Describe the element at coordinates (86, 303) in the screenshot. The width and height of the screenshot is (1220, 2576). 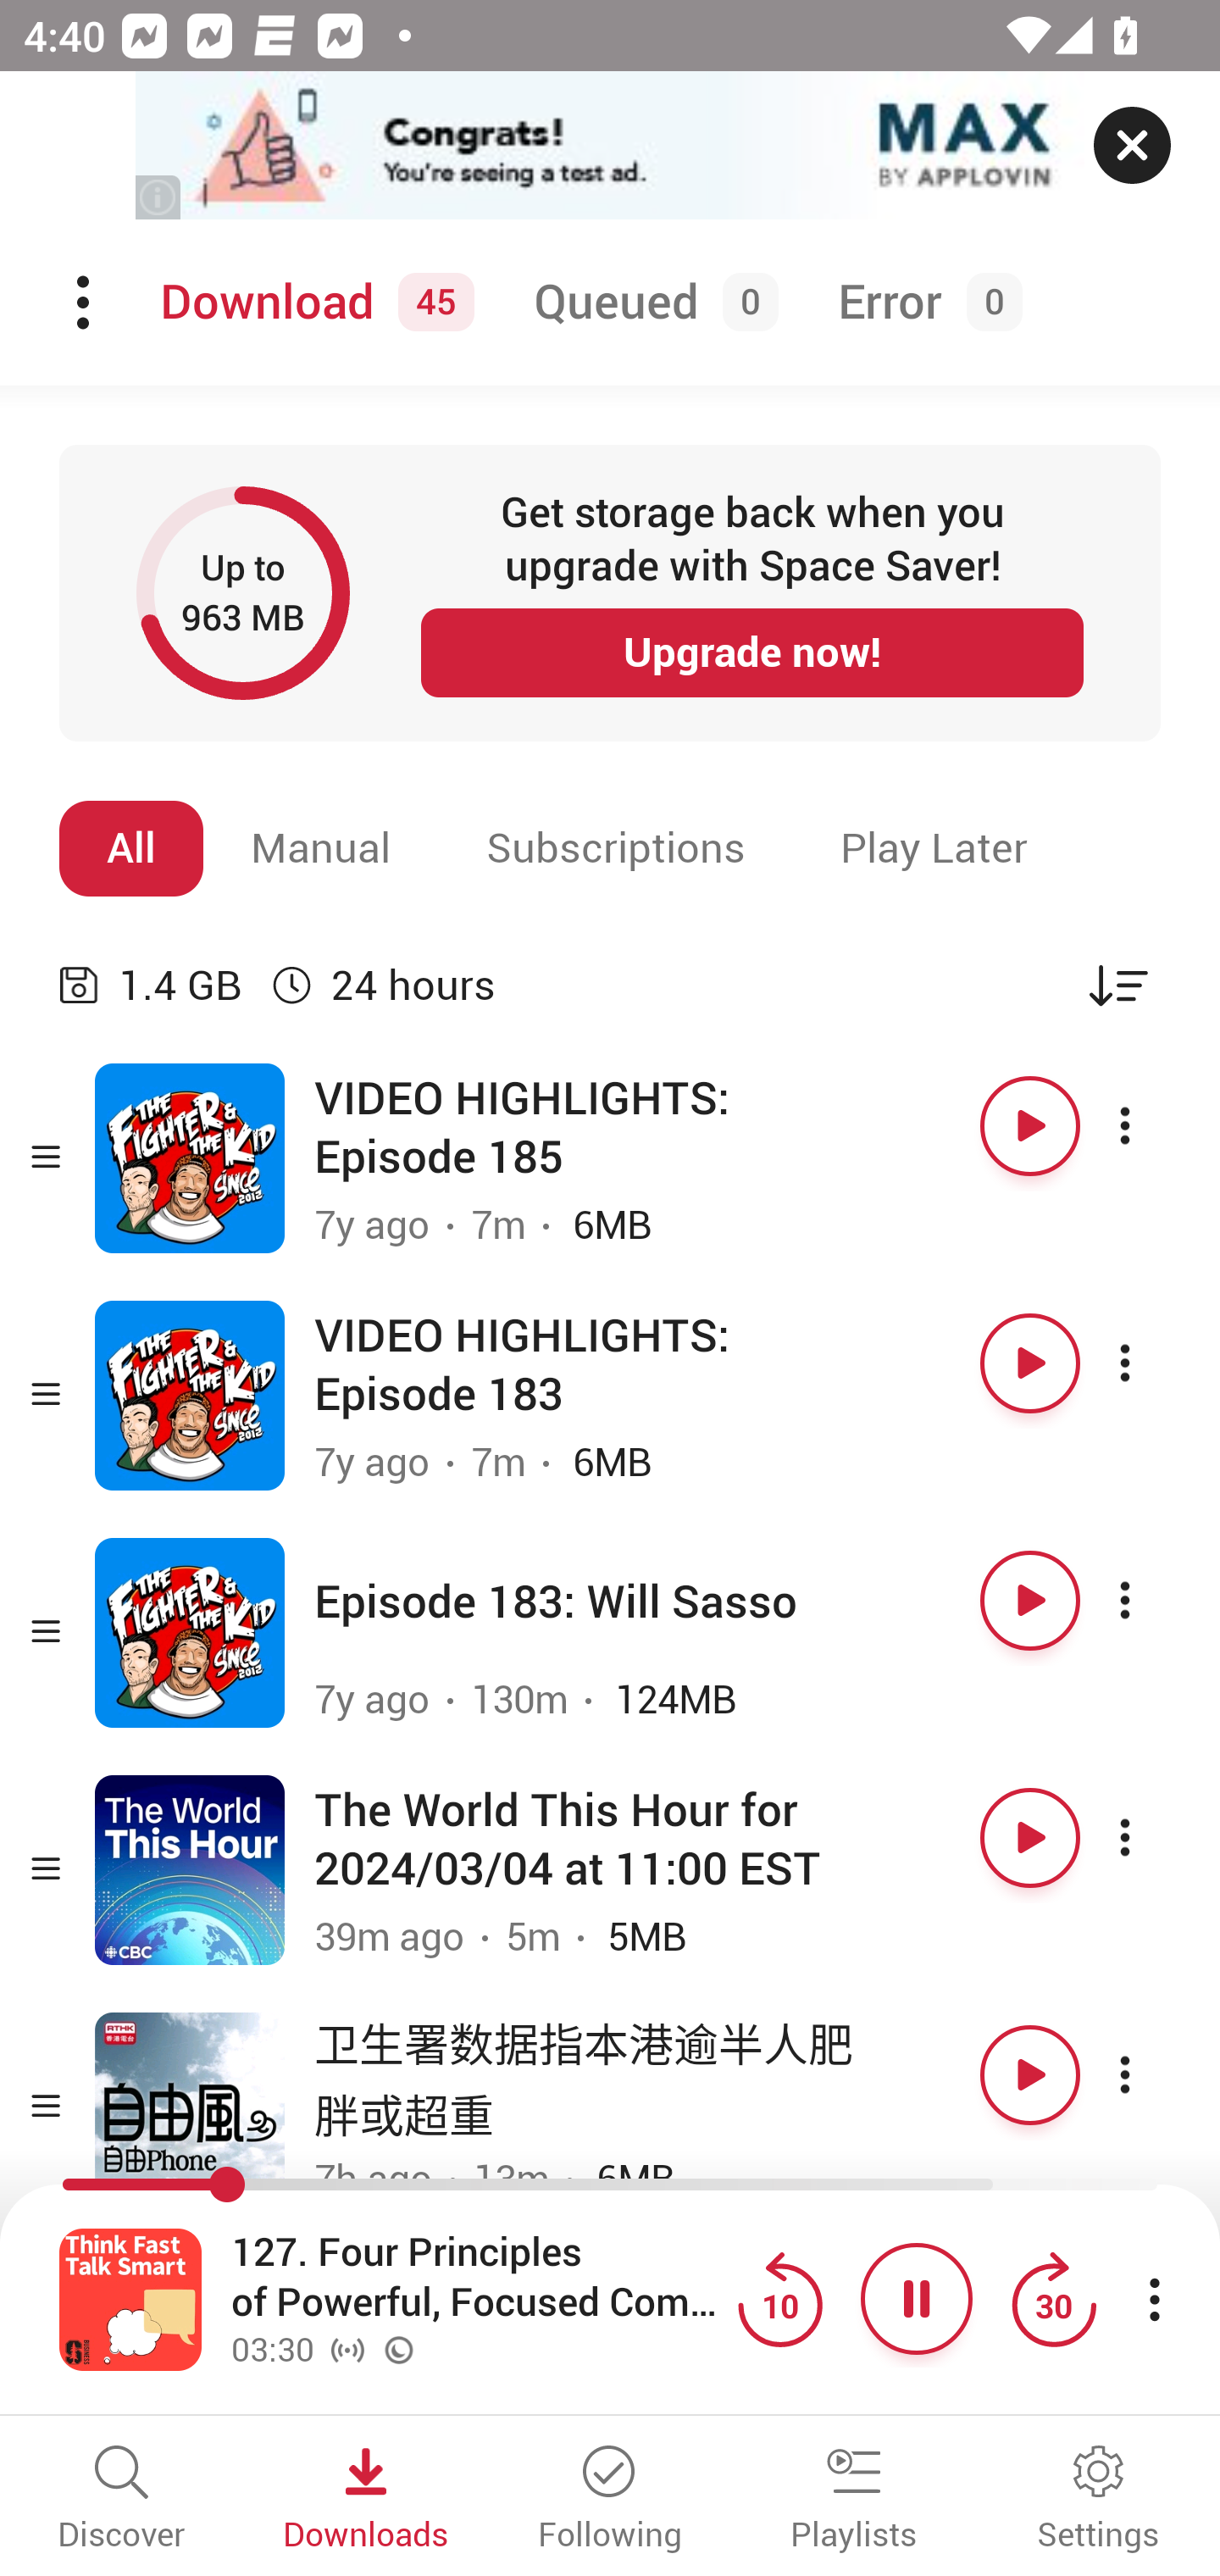
I see `Menu` at that location.